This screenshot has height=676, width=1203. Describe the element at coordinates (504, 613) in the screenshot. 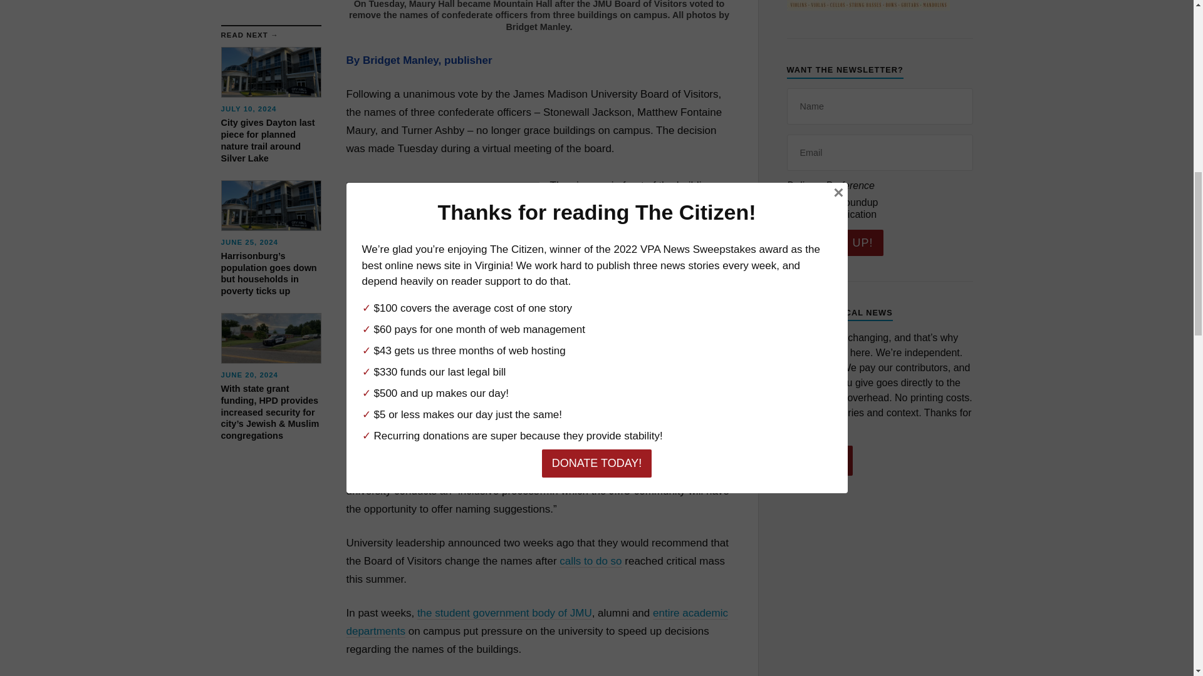

I see `the student government body of JMU` at that location.